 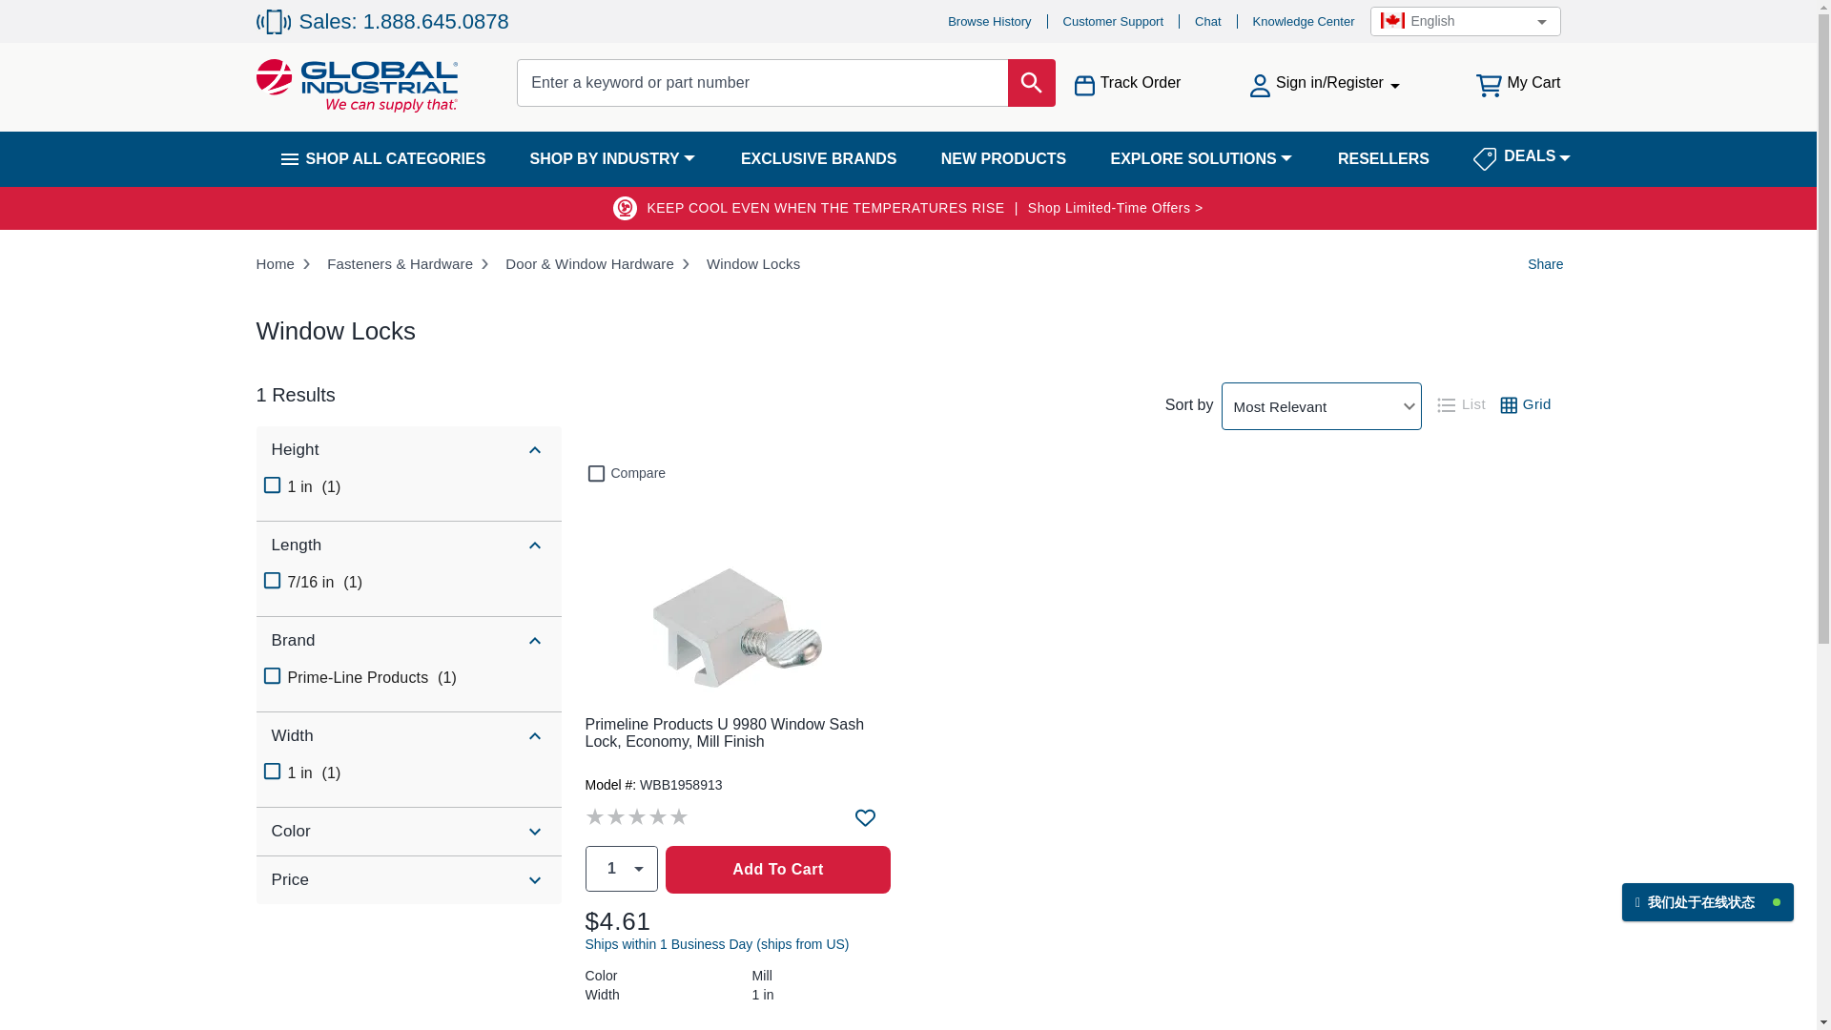 What do you see at coordinates (275, 263) in the screenshot?
I see `Home` at bounding box center [275, 263].